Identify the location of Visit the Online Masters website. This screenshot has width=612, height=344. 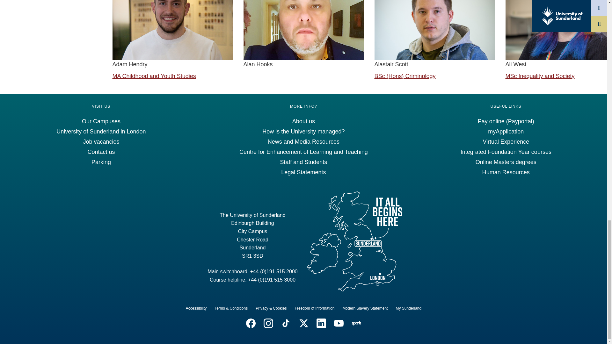
(506, 162).